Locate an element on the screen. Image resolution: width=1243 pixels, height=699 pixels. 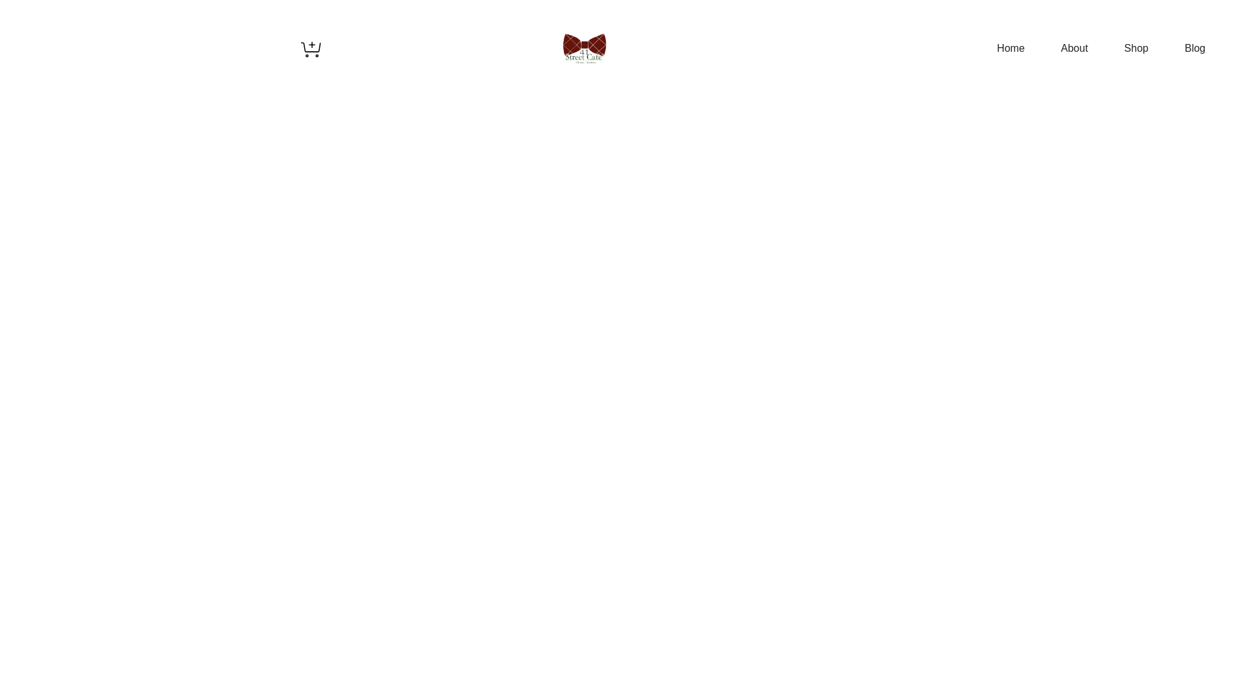
Shop is located at coordinates (1137, 49).